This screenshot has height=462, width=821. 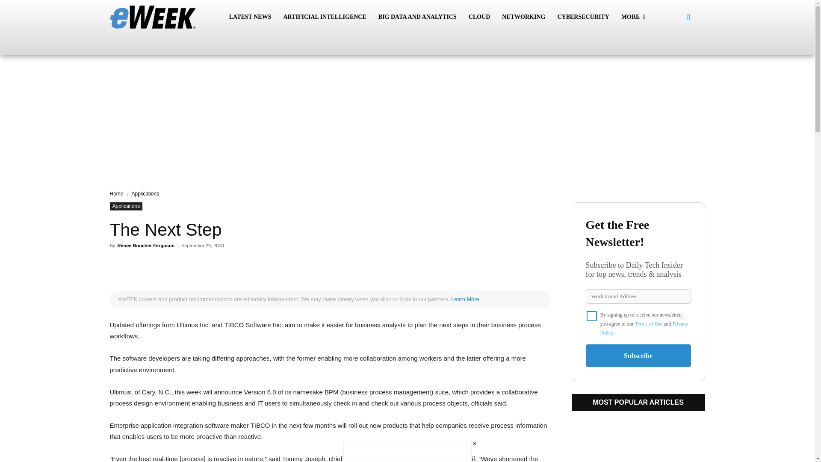 I want to click on LATEST NEWS, so click(x=250, y=17).